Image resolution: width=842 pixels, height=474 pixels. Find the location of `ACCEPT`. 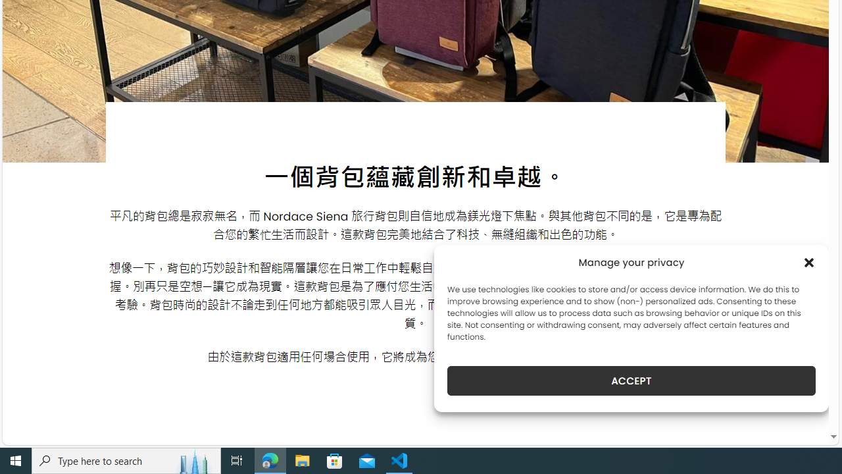

ACCEPT is located at coordinates (631, 381).